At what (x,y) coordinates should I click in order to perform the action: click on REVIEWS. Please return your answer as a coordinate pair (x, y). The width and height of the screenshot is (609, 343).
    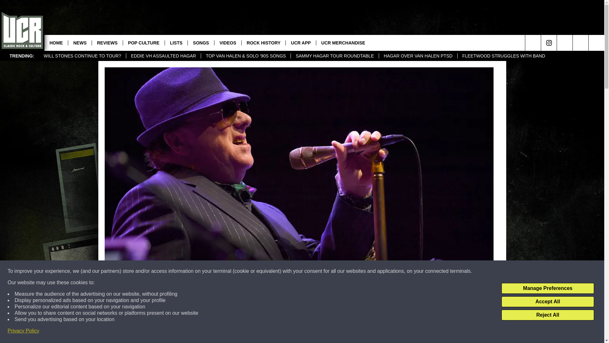
    Looking at the image, I should click on (107, 43).